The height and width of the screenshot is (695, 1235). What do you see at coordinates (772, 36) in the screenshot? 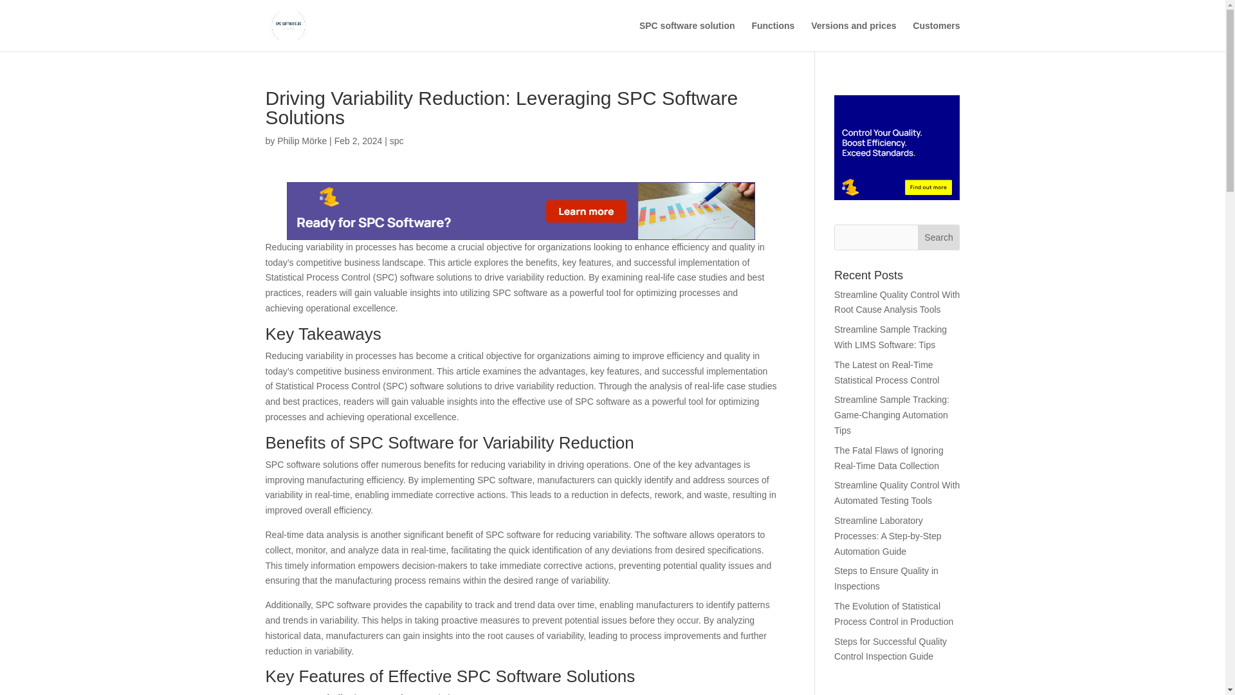
I see `Functions` at bounding box center [772, 36].